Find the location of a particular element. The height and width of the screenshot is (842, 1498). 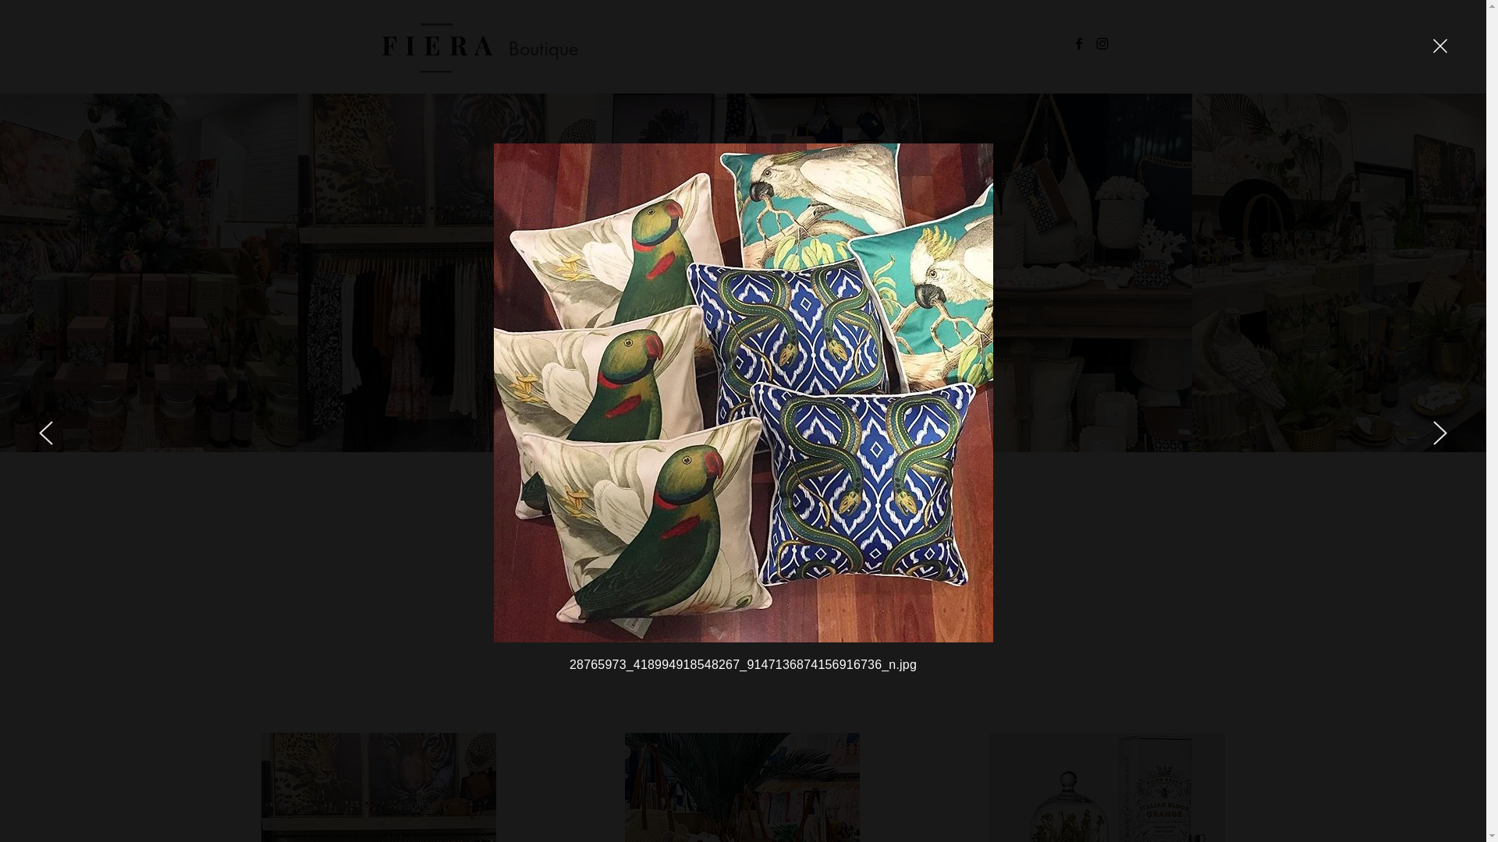

Boutique is located at coordinates (543, 48).